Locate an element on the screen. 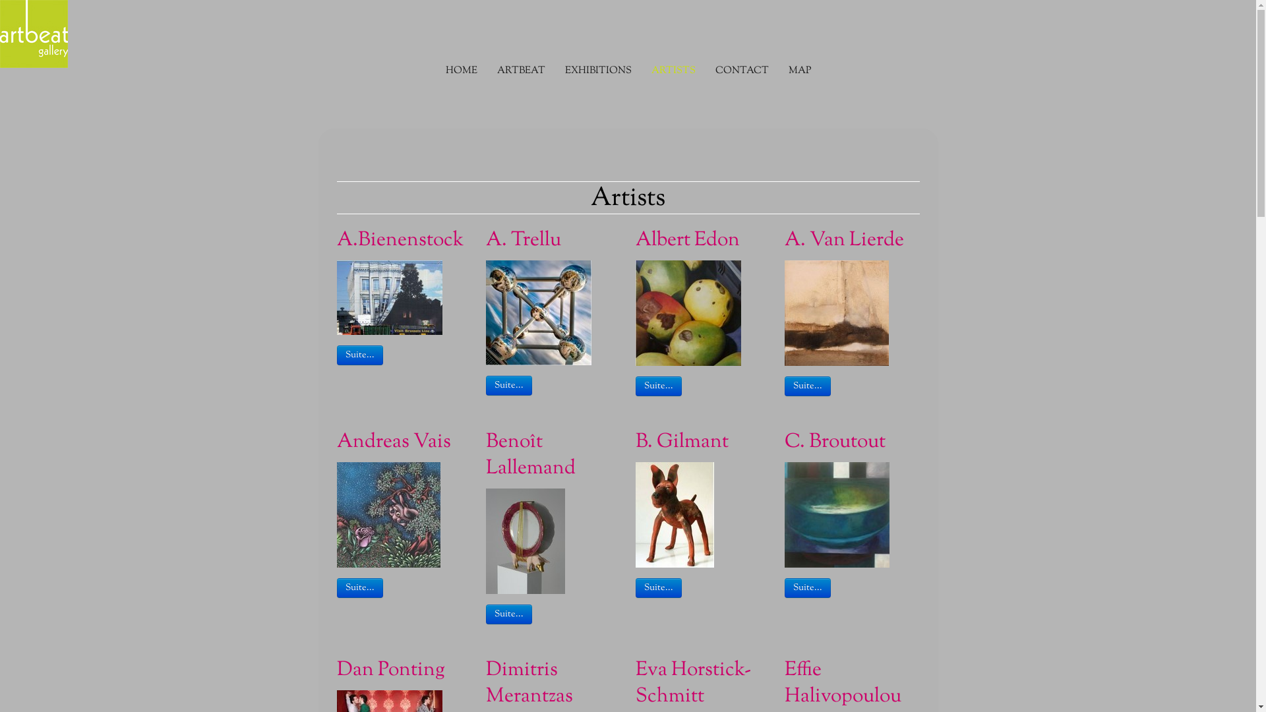 This screenshot has height=712, width=1266. Dimitris Merantzas is located at coordinates (553, 684).